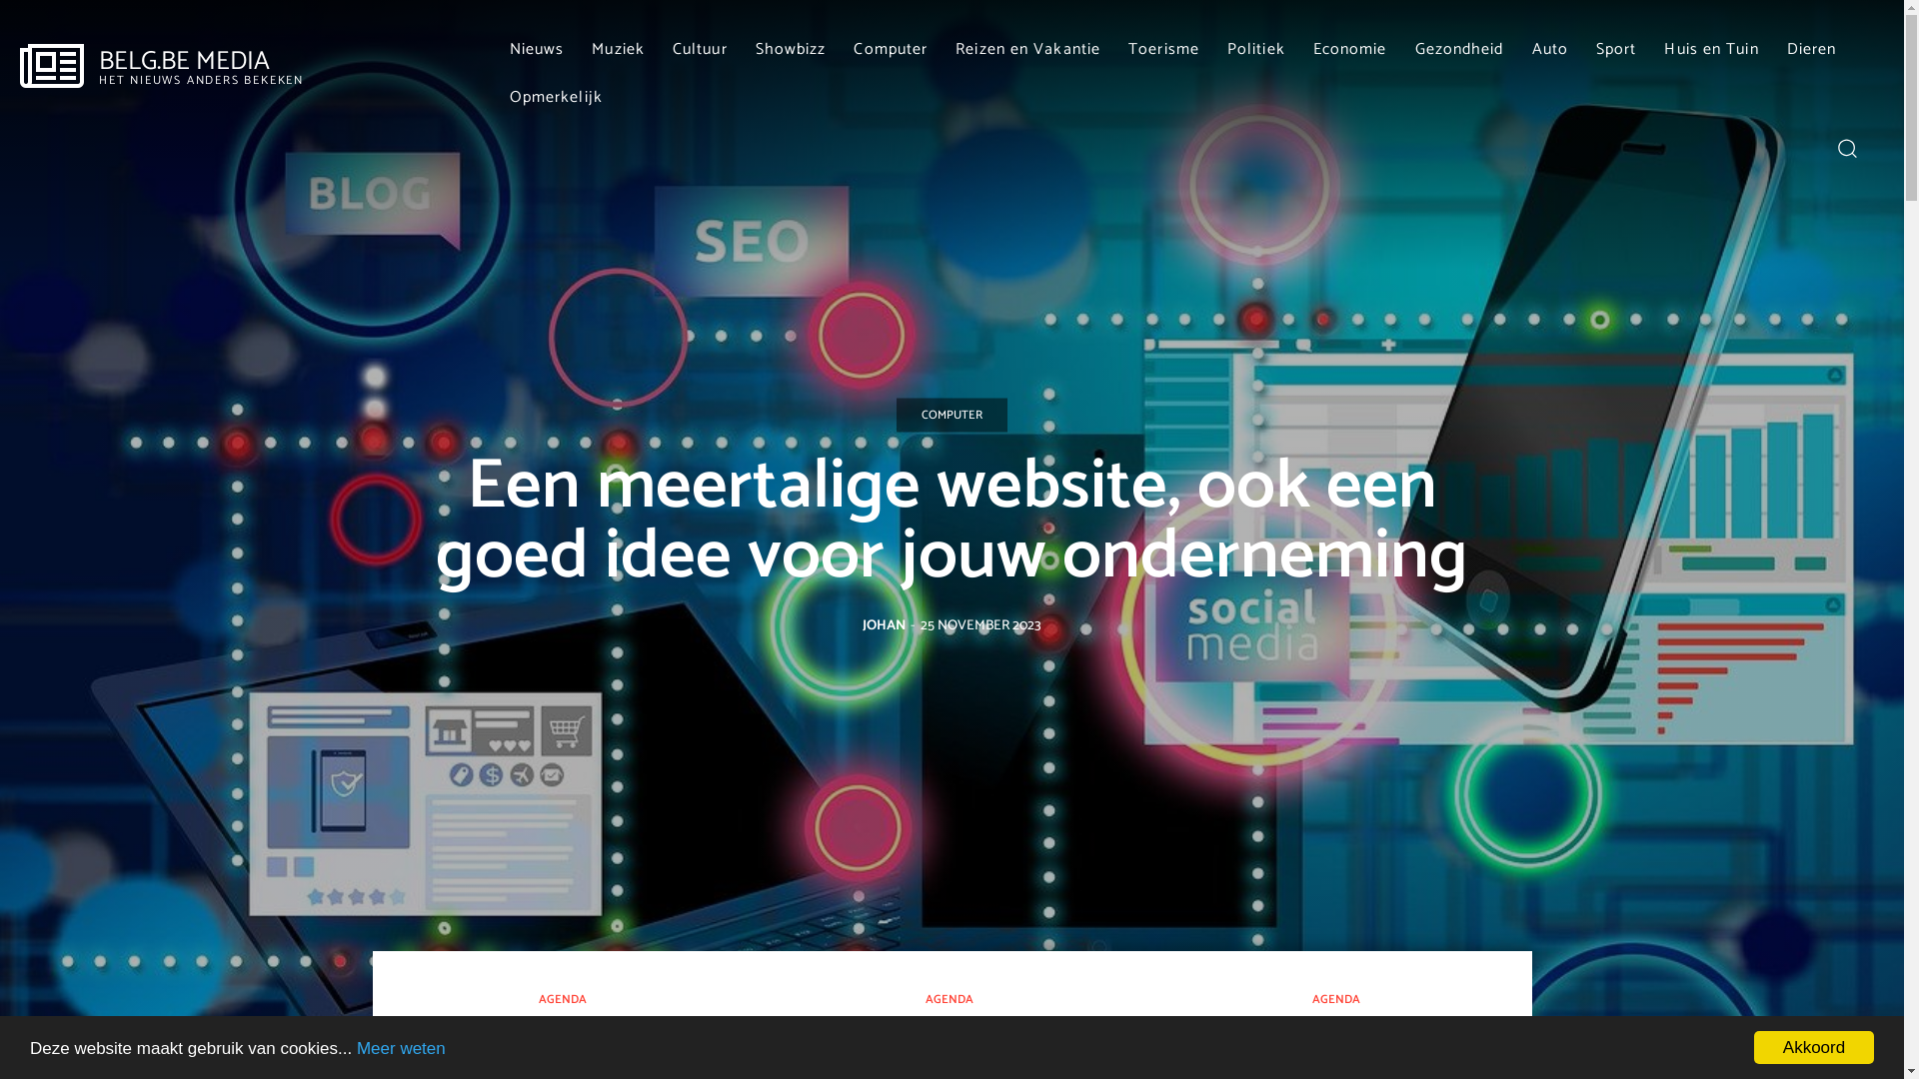 This screenshot has width=1919, height=1079. Describe the element at coordinates (1256, 50) in the screenshot. I see `Politiek` at that location.